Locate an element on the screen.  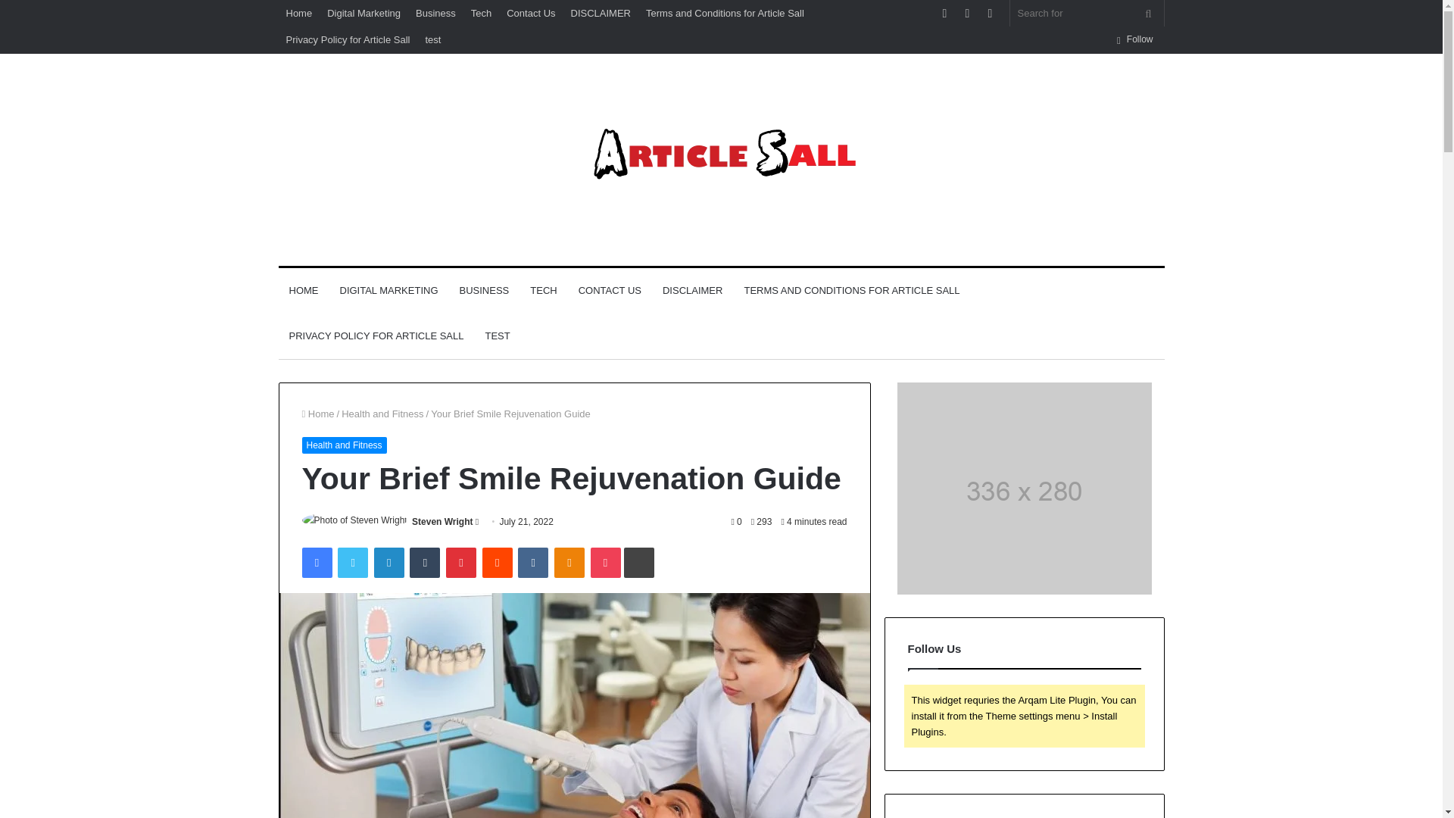
LinkedIn is located at coordinates (388, 562).